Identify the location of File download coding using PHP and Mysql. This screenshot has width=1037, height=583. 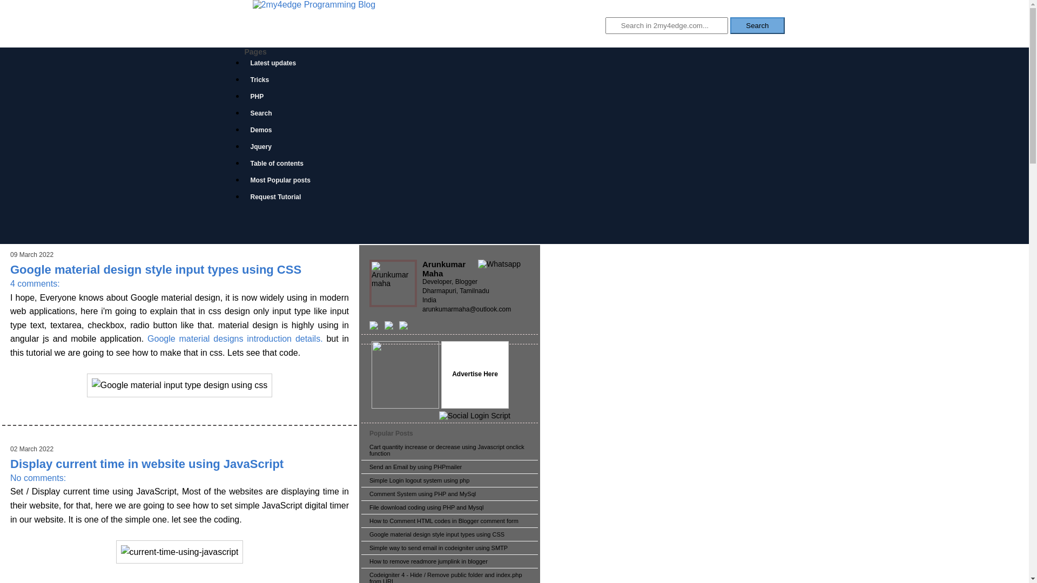
(427, 507).